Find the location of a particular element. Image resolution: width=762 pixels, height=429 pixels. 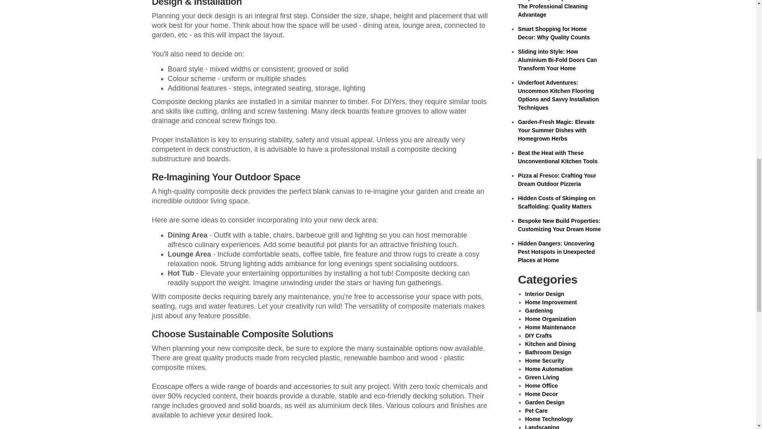

Gardening is located at coordinates (539, 311).